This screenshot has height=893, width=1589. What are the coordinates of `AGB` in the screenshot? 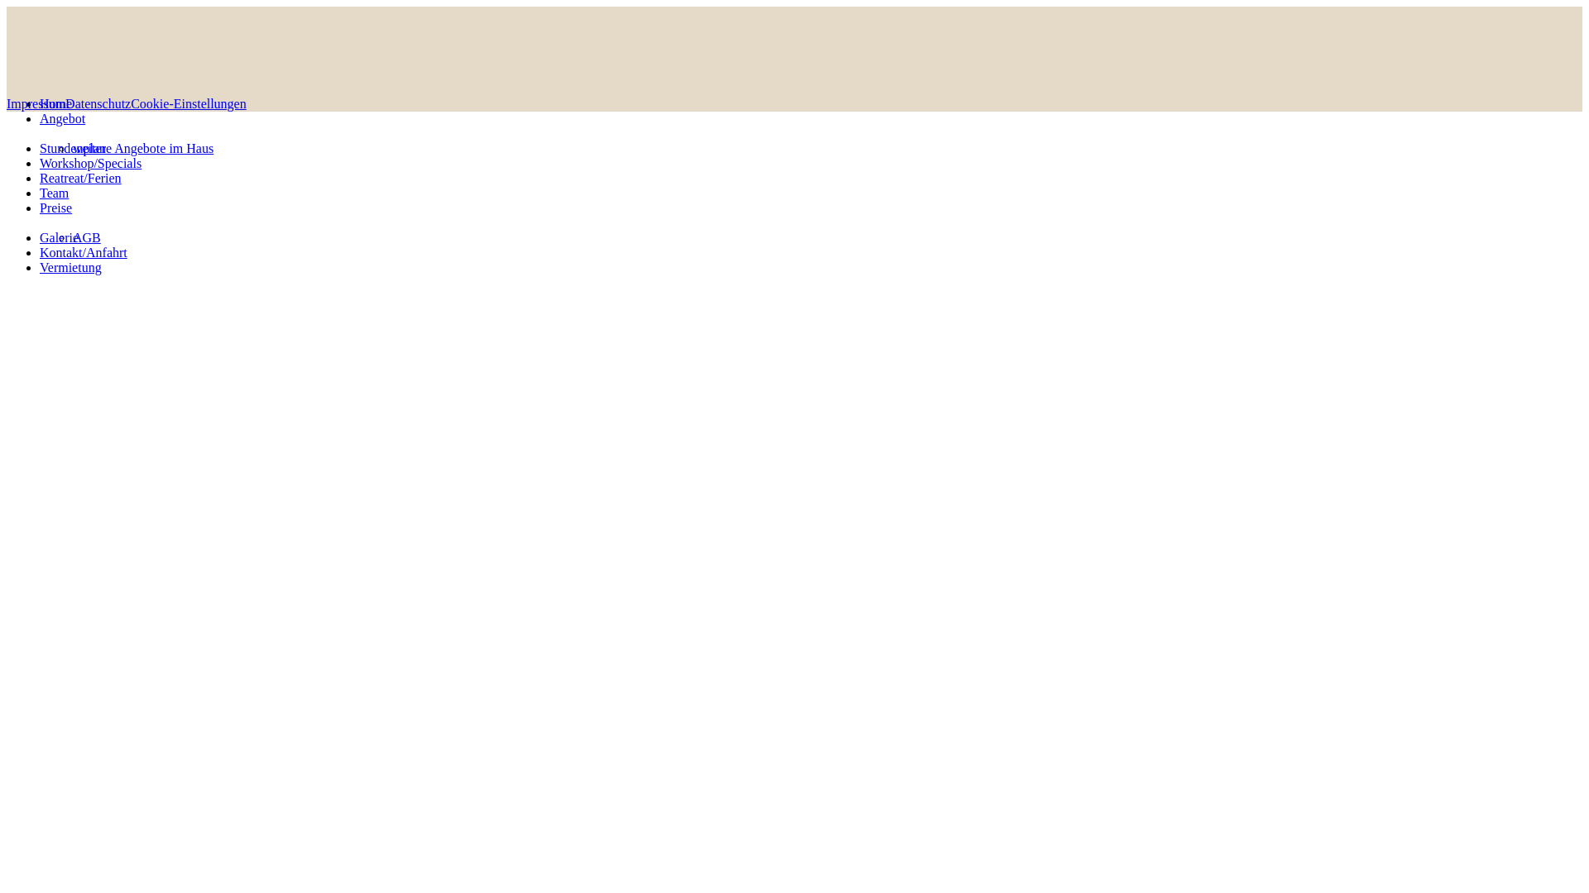 It's located at (87, 238).